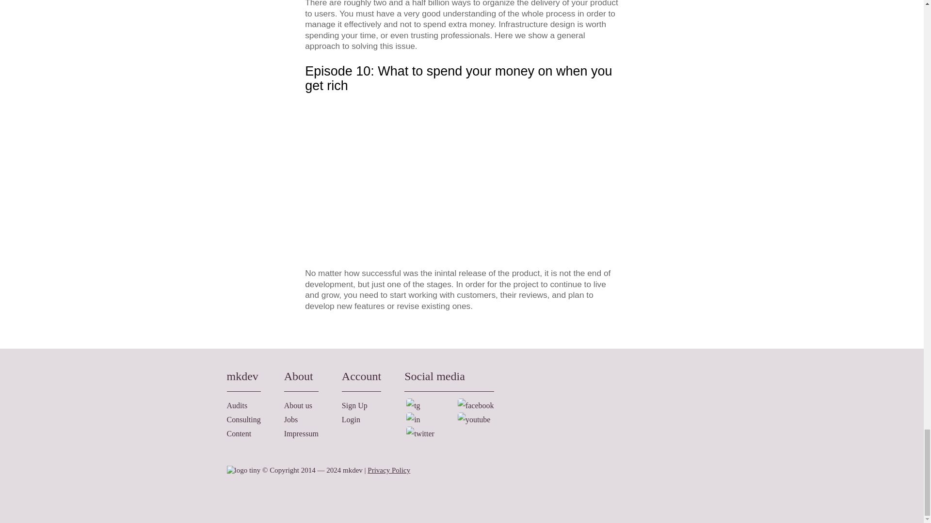 The image size is (931, 523). What do you see at coordinates (237, 405) in the screenshot?
I see `Audits` at bounding box center [237, 405].